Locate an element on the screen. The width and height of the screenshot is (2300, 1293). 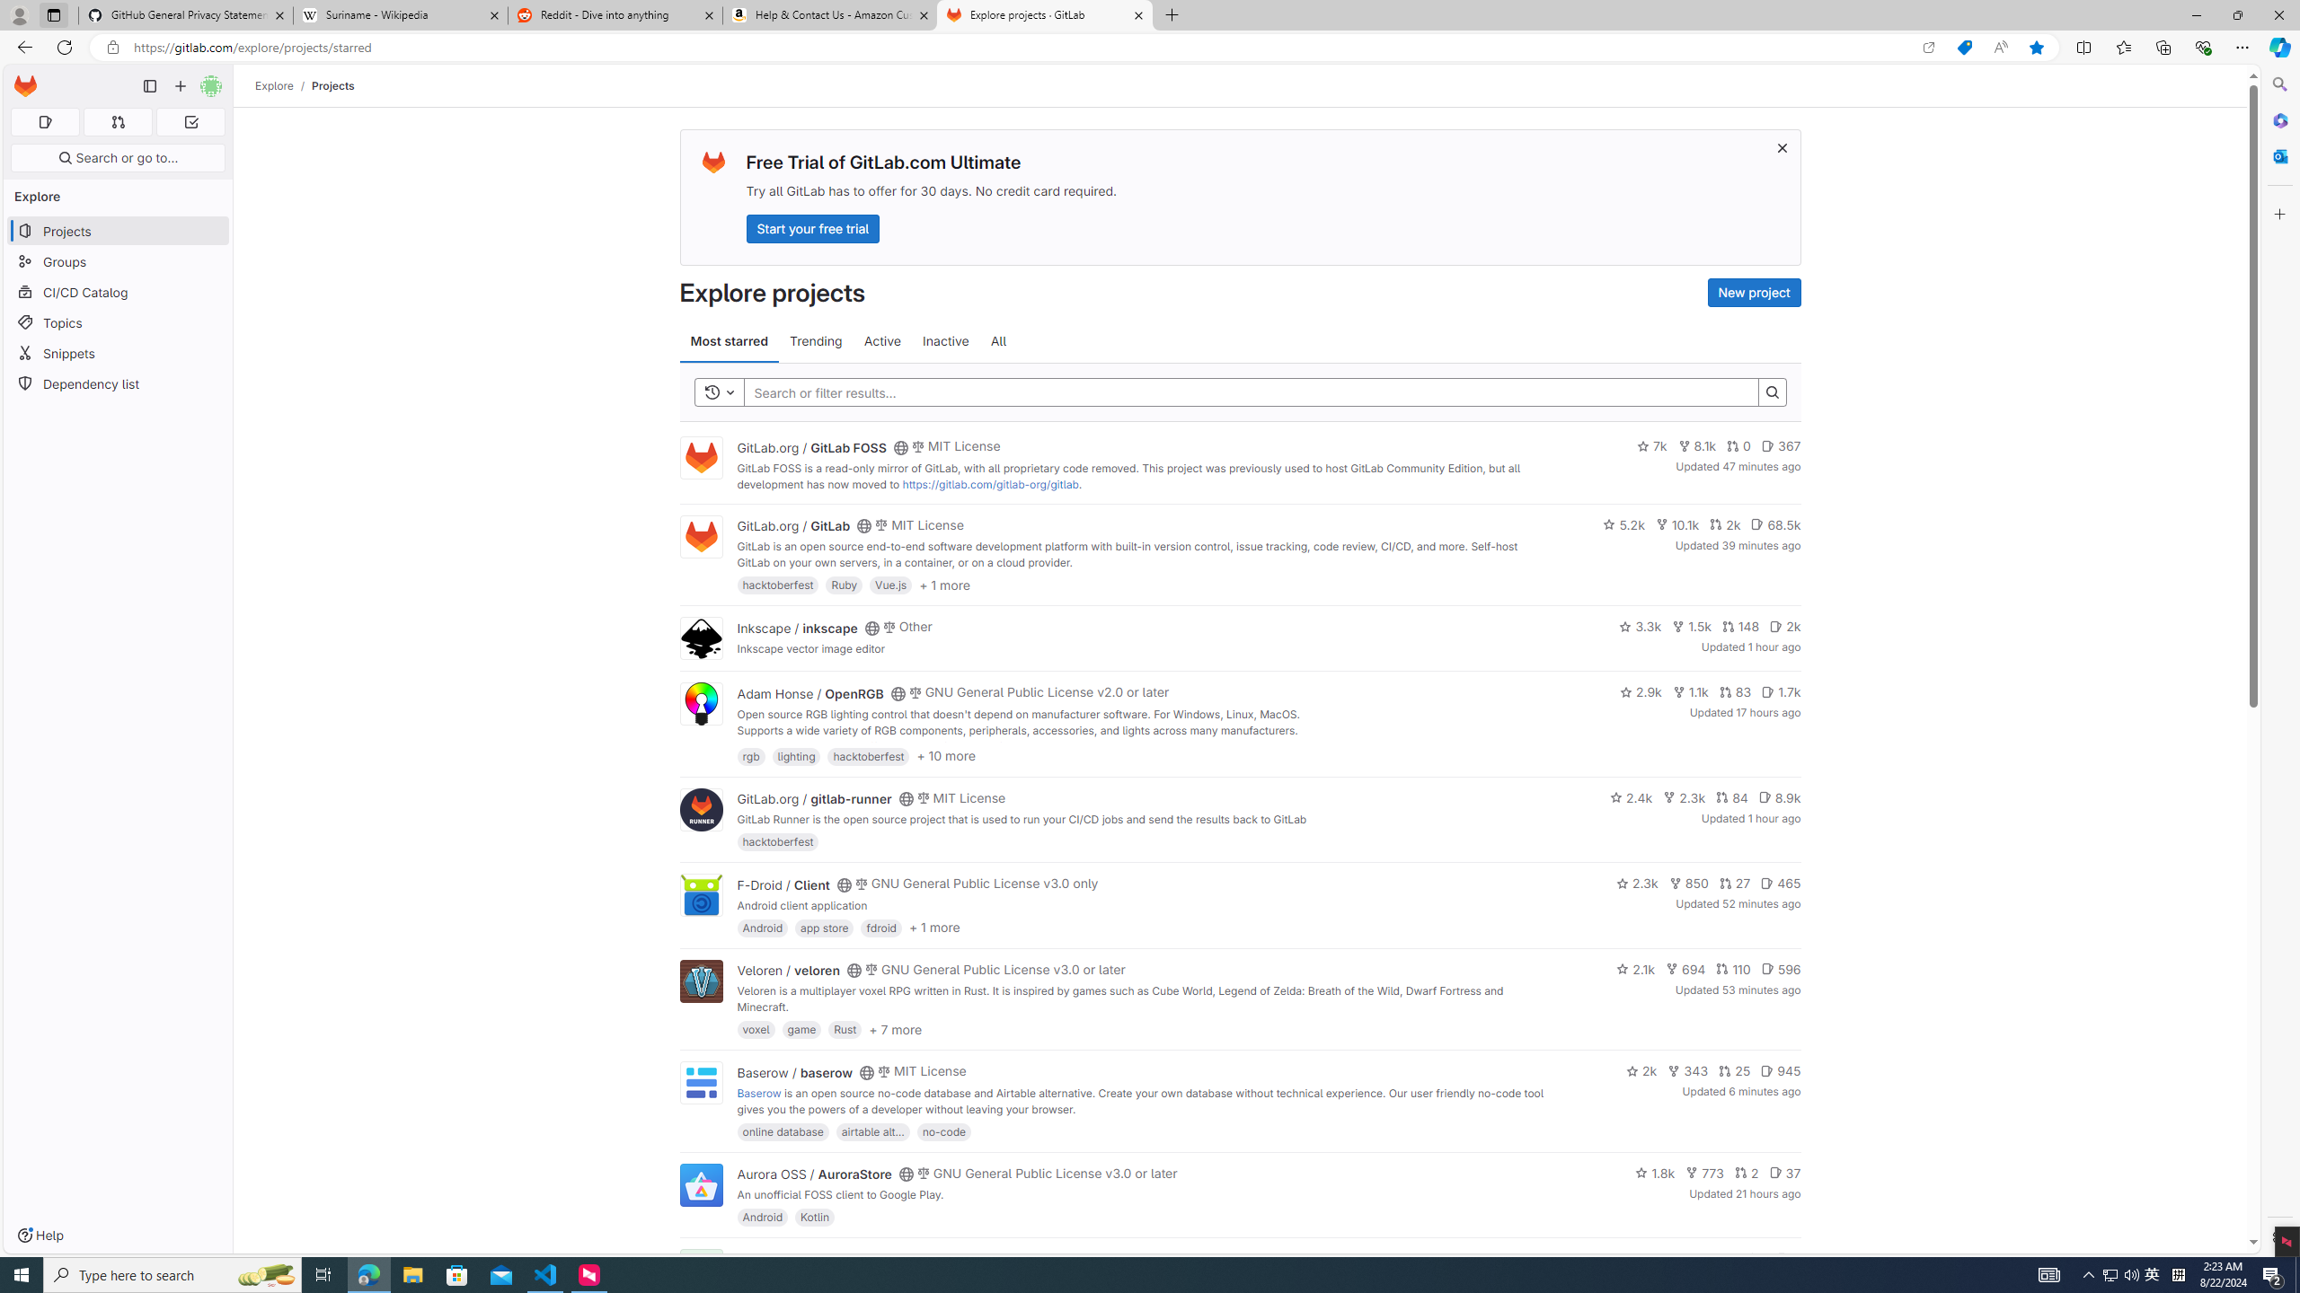
2.9k is located at coordinates (1641, 691).